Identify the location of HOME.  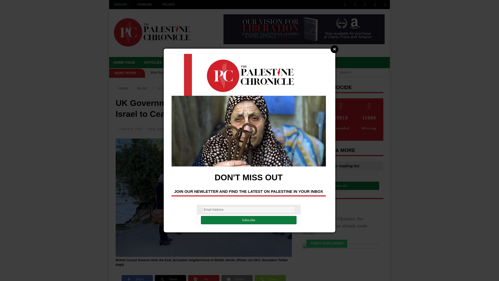
(123, 88).